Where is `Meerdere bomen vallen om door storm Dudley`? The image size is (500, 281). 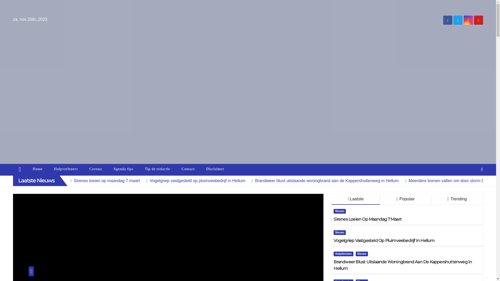
Meerdere bomen vallen om door storm Dudley is located at coordinates (448, 181).